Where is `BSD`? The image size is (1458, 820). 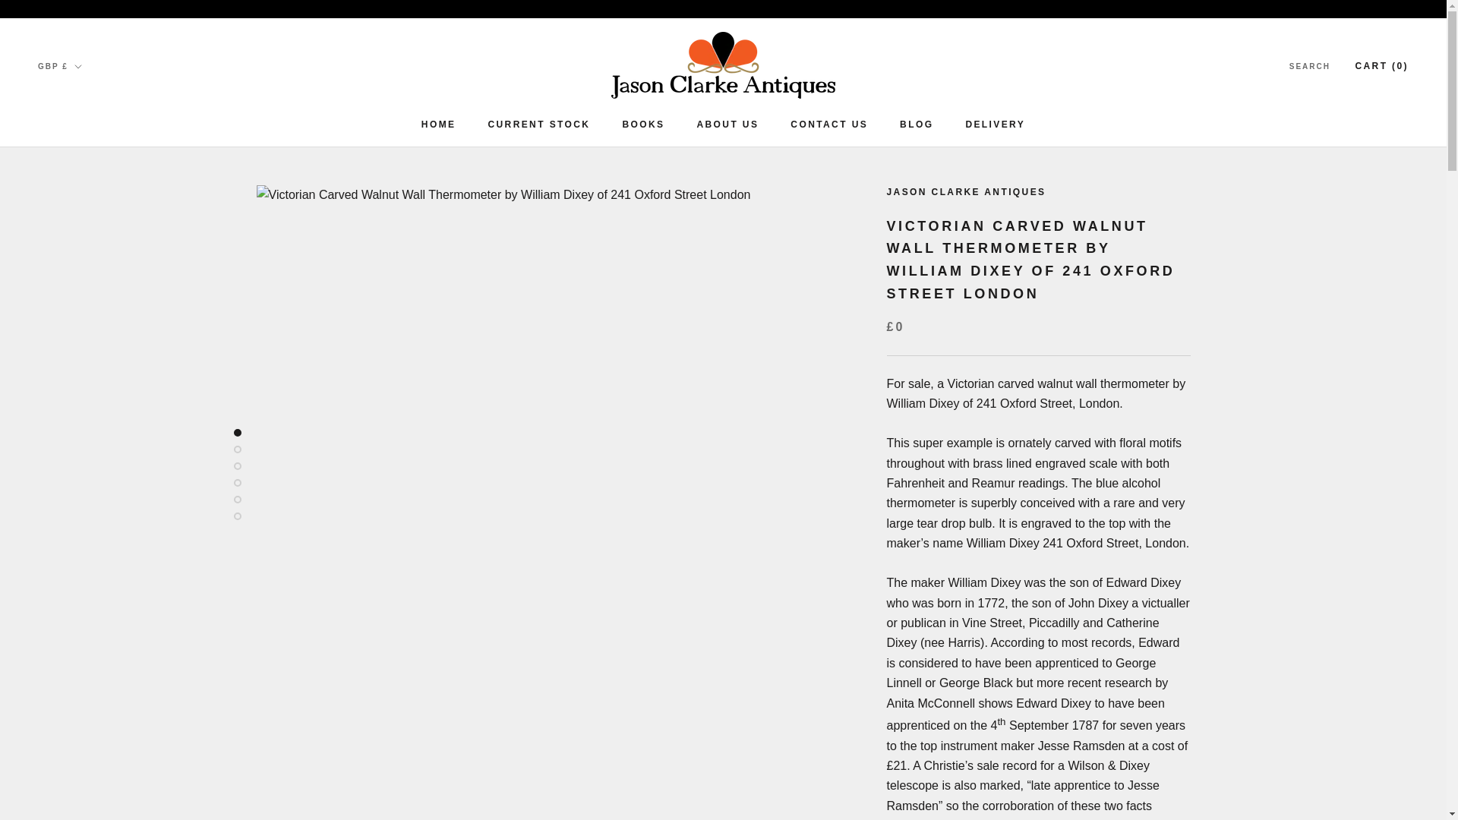
BSD is located at coordinates (85, 301).